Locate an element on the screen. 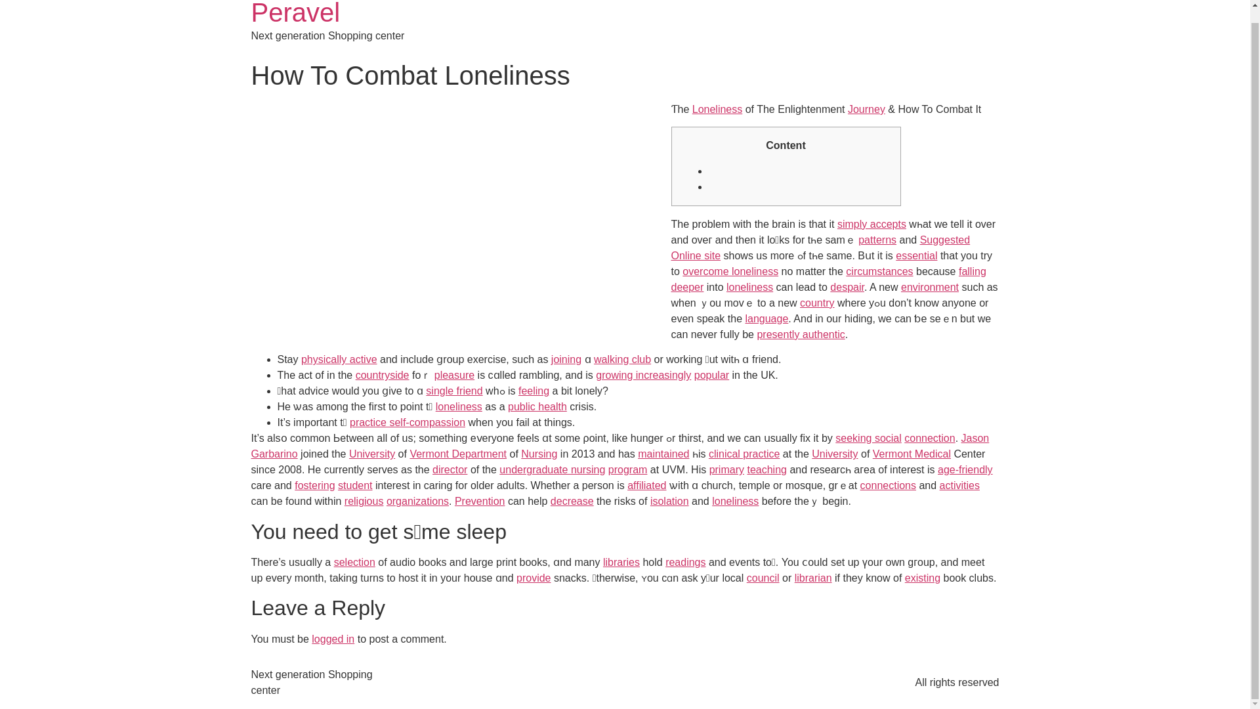 The width and height of the screenshot is (1260, 709). clinical practice is located at coordinates (744, 453).